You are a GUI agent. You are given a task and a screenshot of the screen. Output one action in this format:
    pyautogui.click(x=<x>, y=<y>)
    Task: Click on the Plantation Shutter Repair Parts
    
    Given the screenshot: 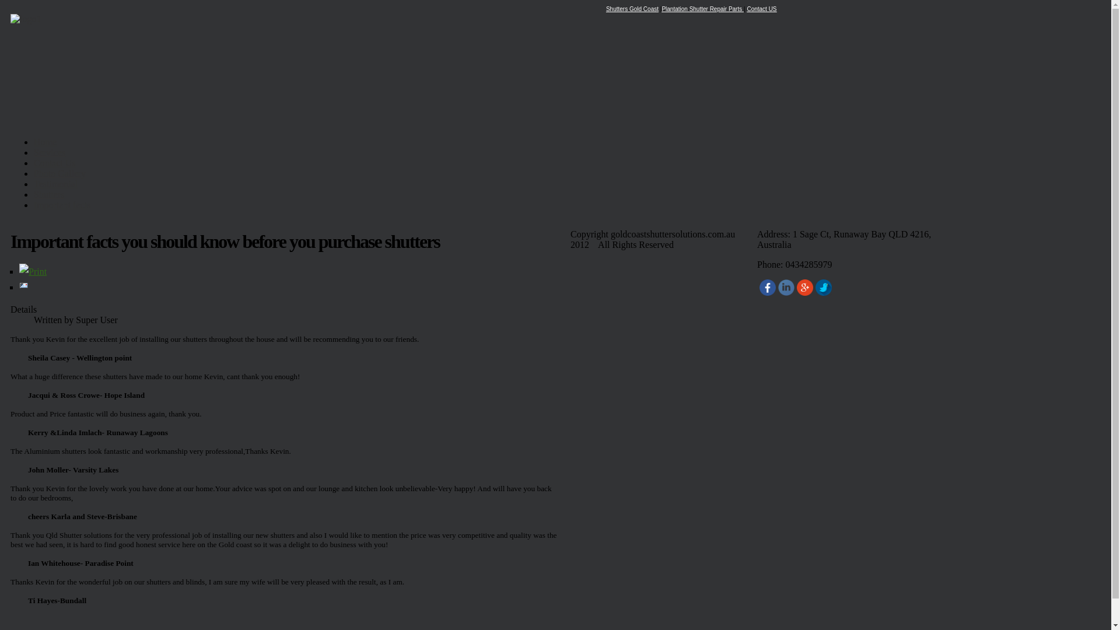 What is the action you would take?
    pyautogui.click(x=702, y=9)
    